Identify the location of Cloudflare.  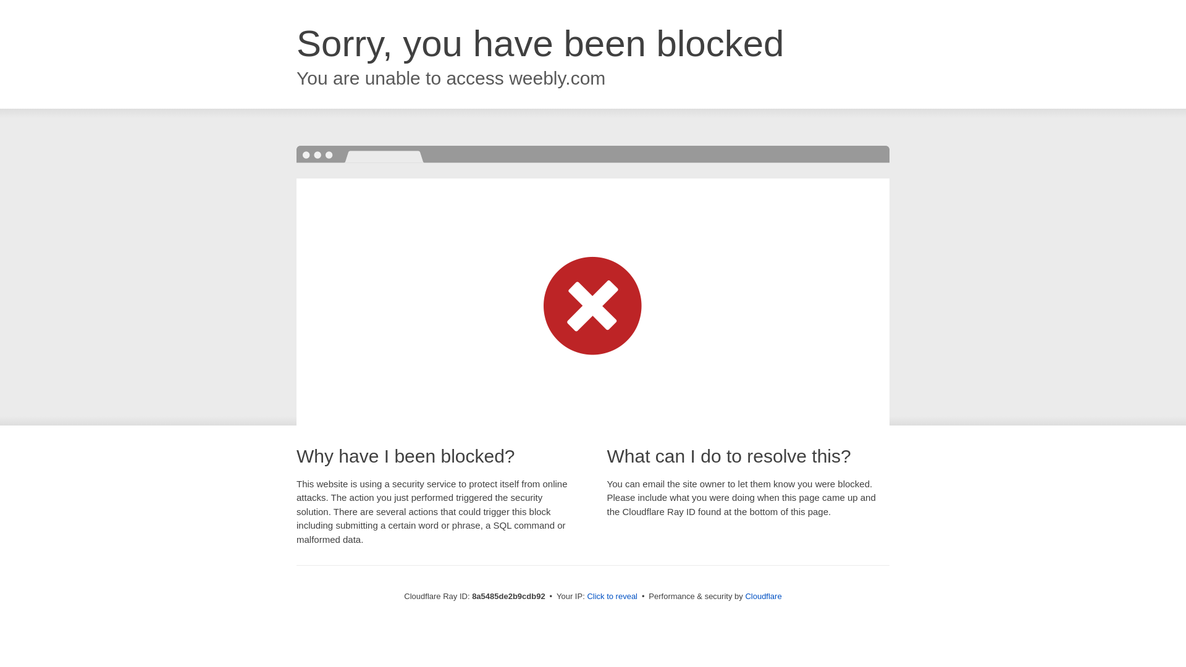
(763, 596).